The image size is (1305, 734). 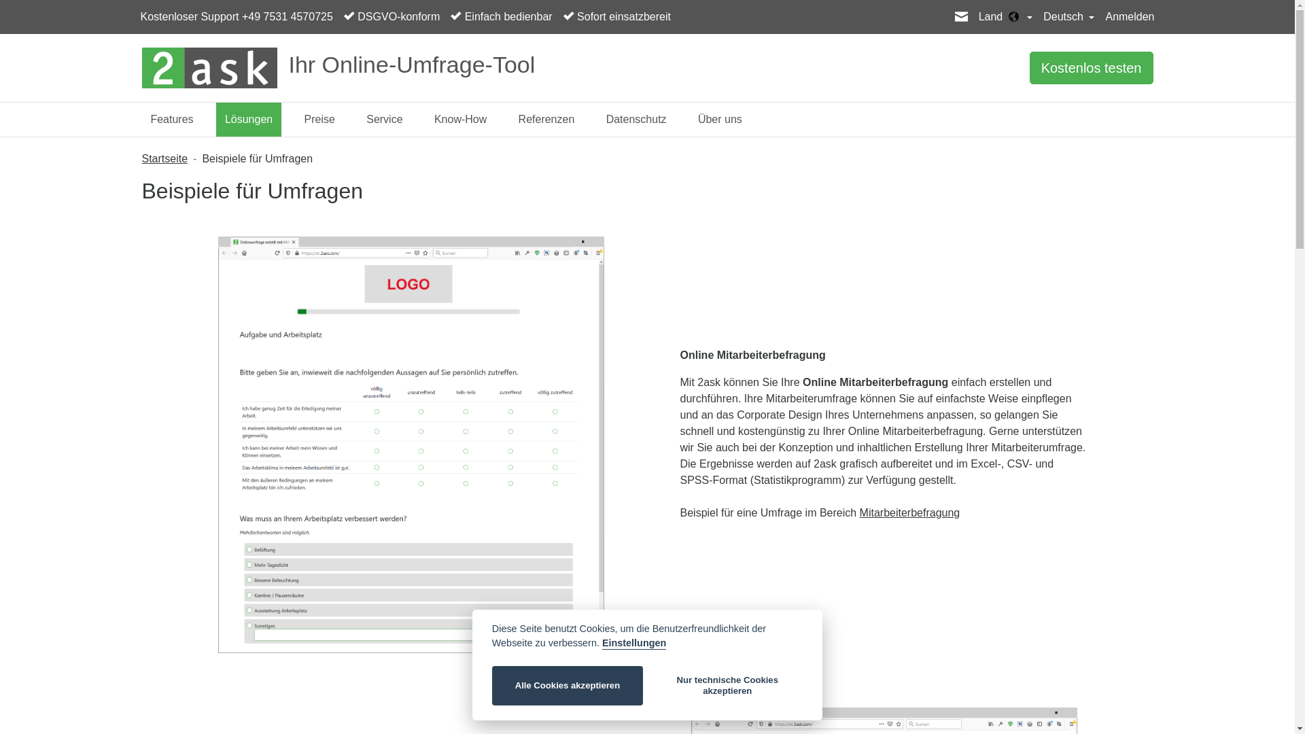 I want to click on Startseite, so click(x=164, y=159).